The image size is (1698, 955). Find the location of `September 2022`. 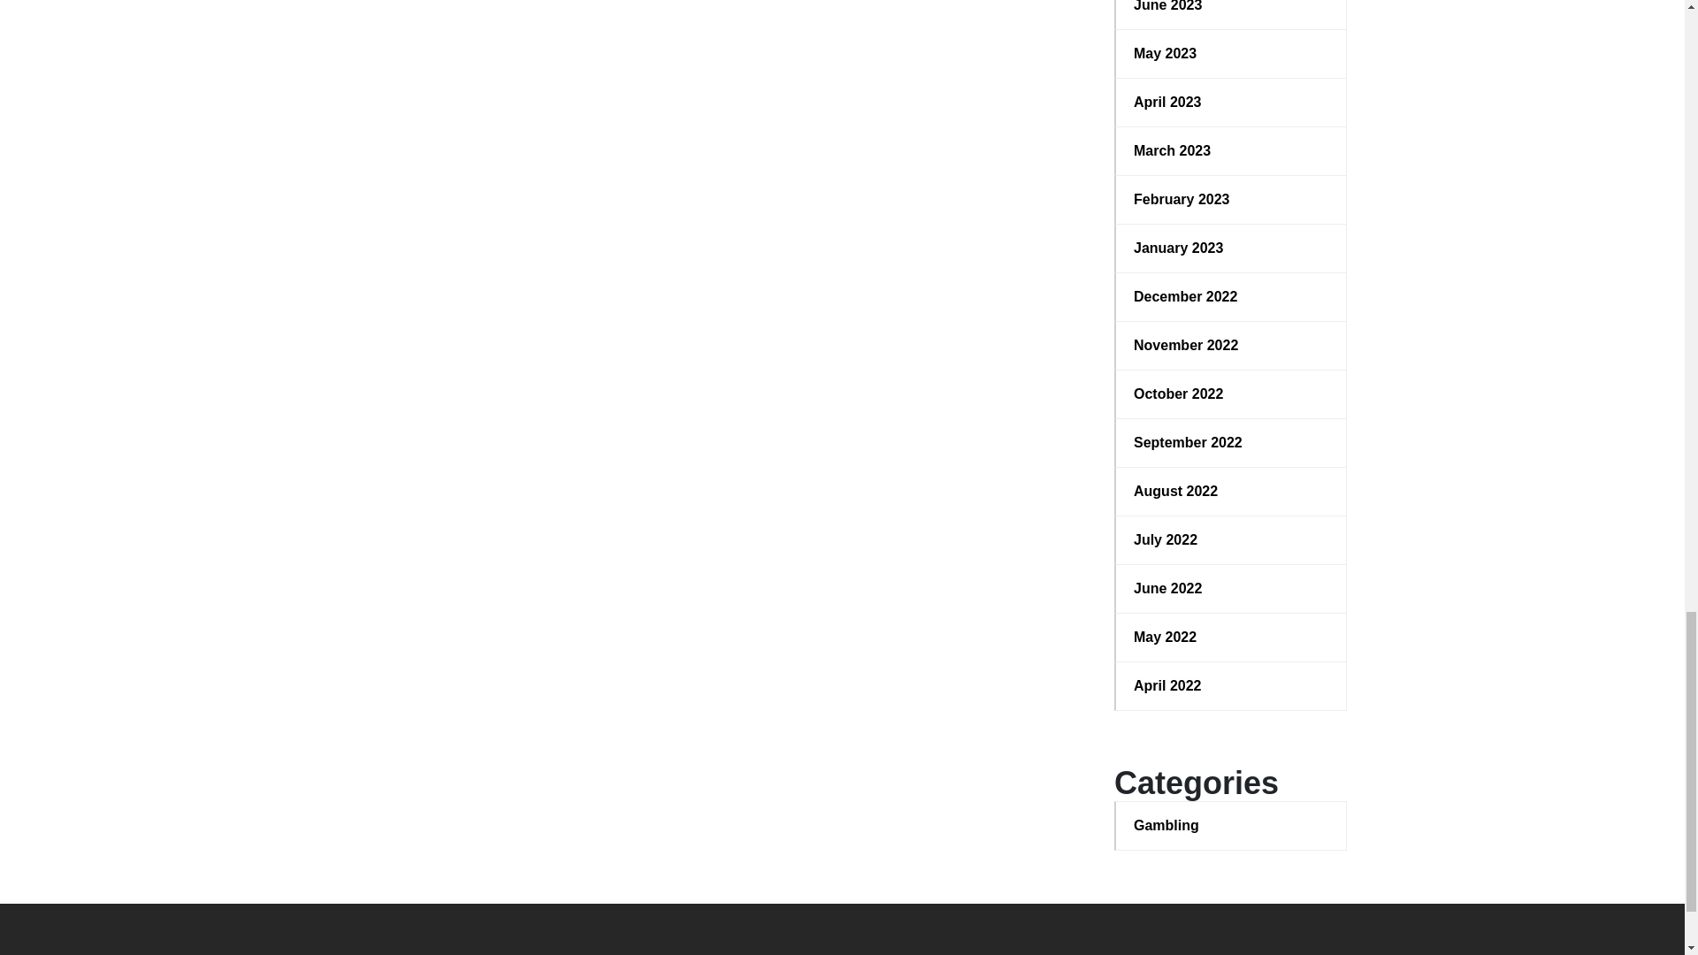

September 2022 is located at coordinates (1231, 443).